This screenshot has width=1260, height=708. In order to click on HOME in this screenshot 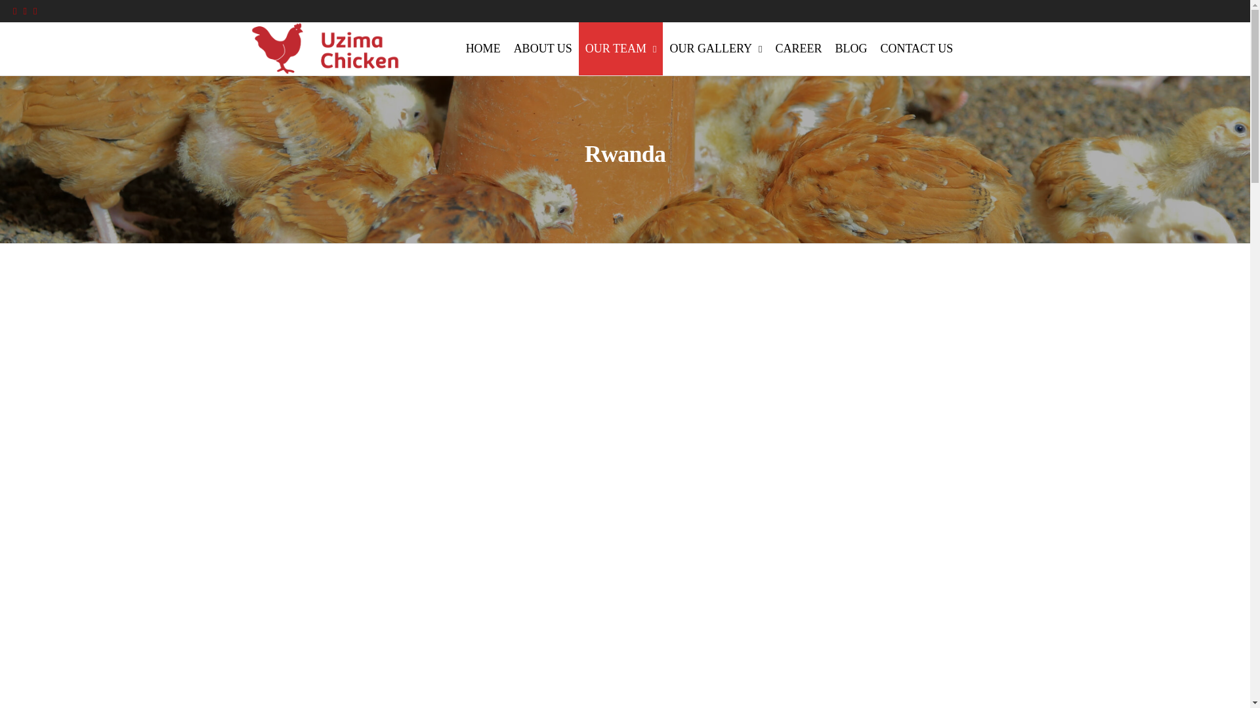, I will do `click(483, 49)`.